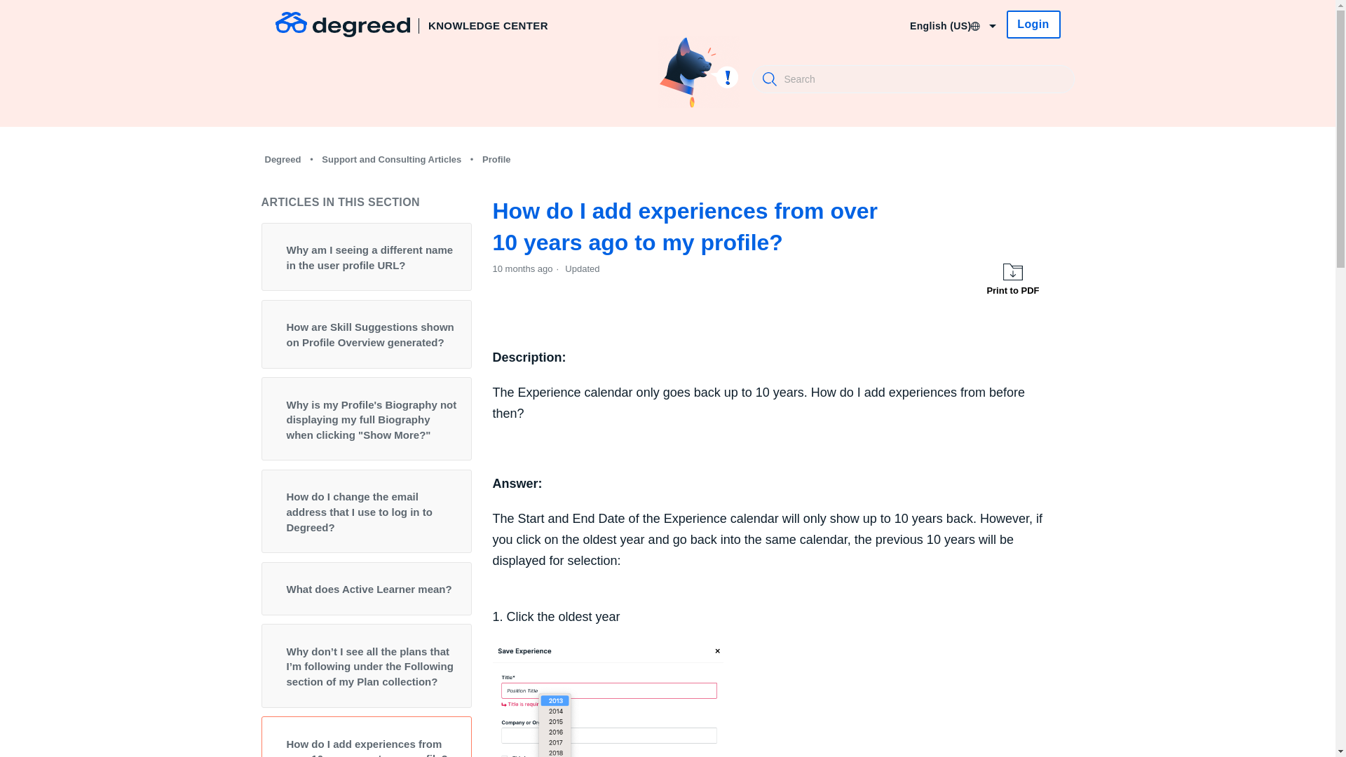 Image resolution: width=1346 pixels, height=757 pixels. What do you see at coordinates (387, 160) in the screenshot?
I see `Support and Consulting Articles` at bounding box center [387, 160].